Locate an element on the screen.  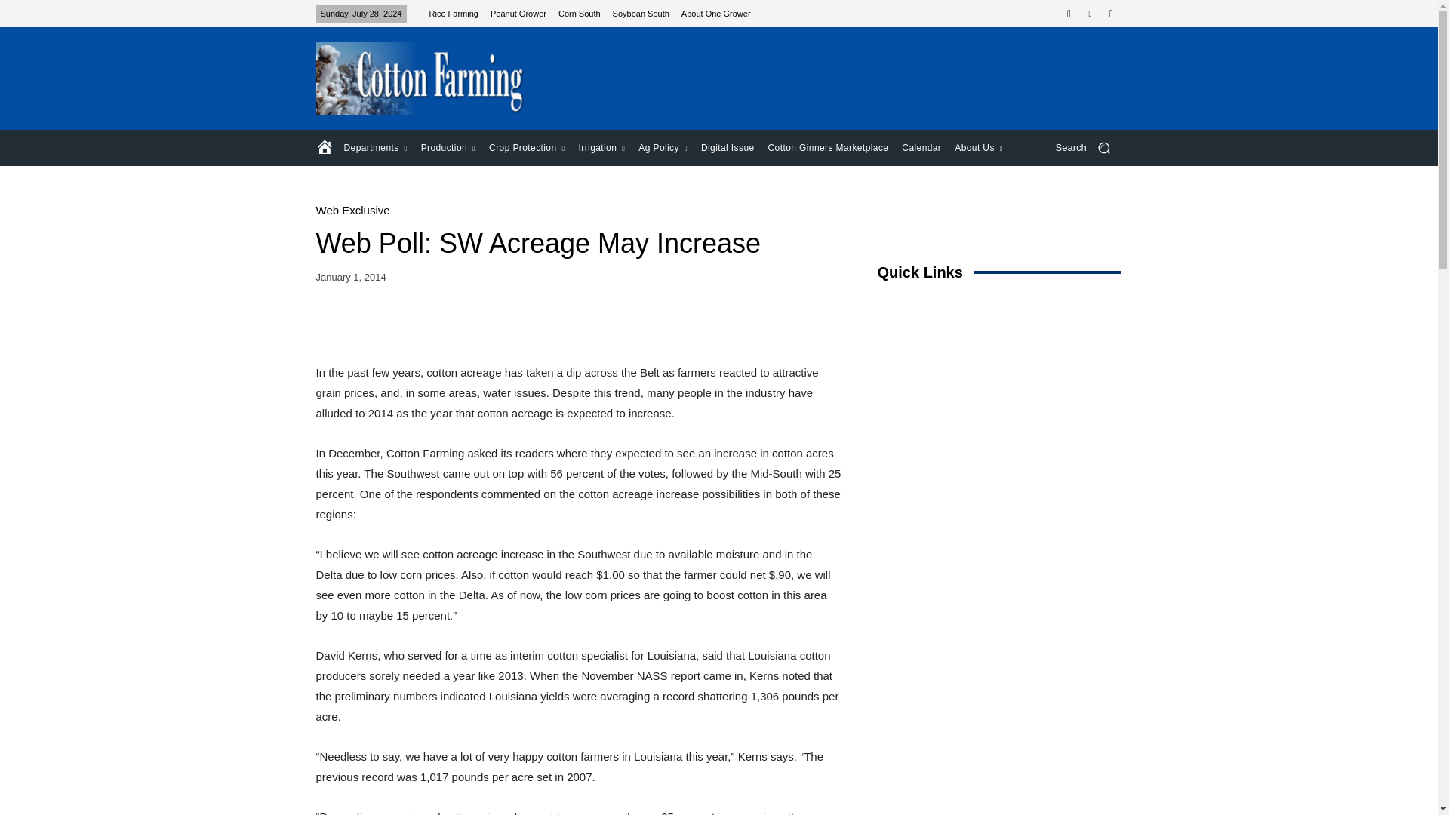
Twitter is located at coordinates (1090, 14).